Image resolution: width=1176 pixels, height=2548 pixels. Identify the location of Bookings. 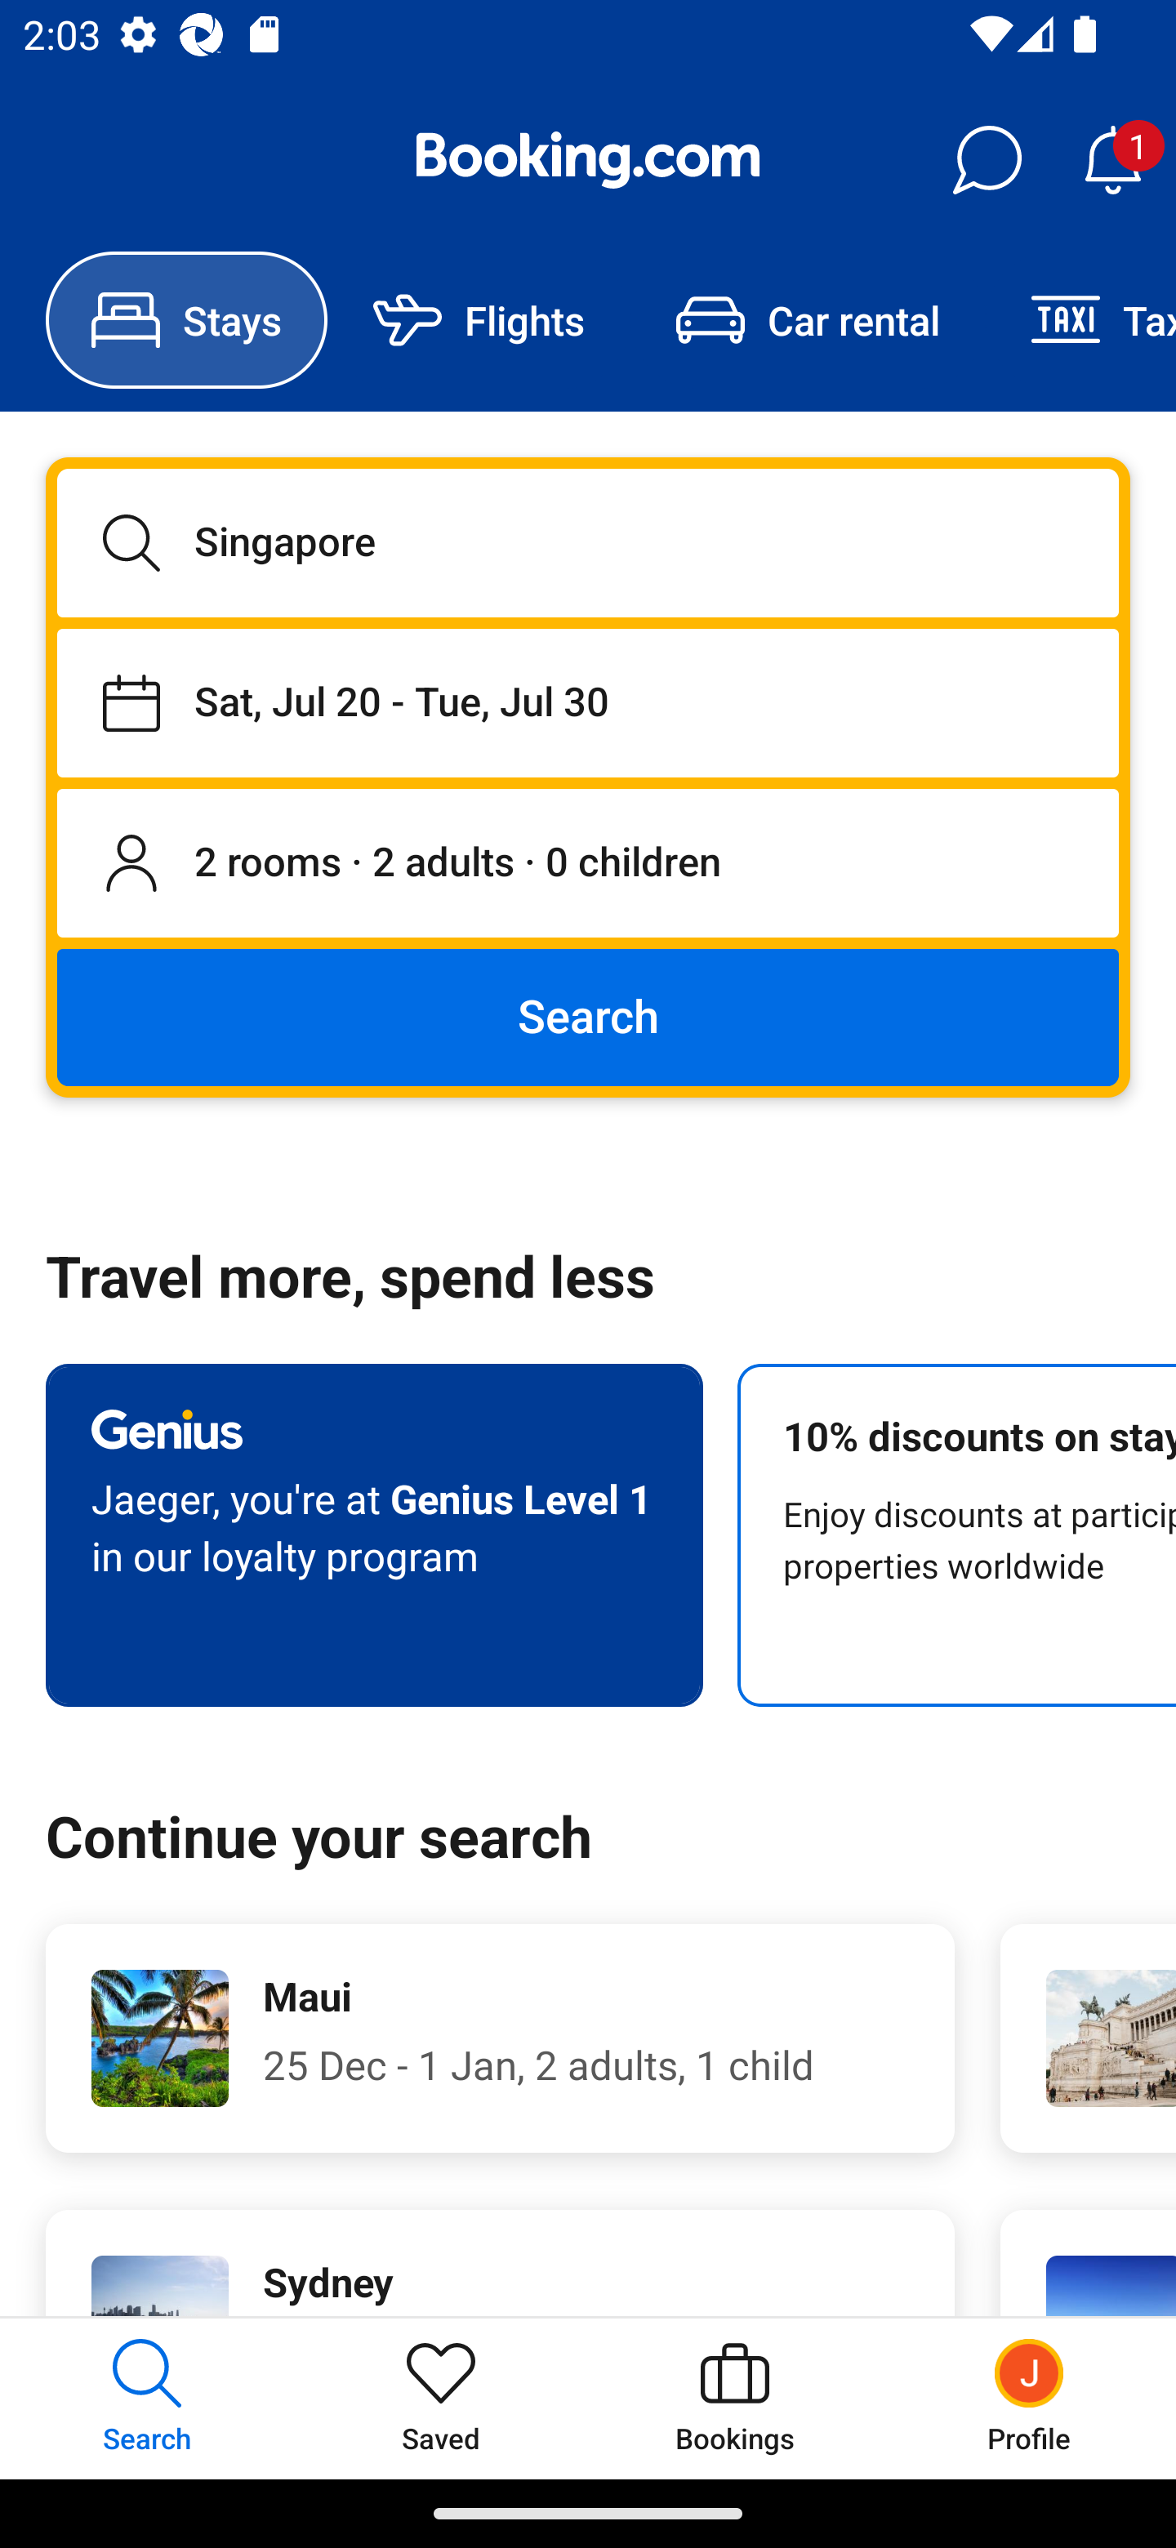
(735, 2398).